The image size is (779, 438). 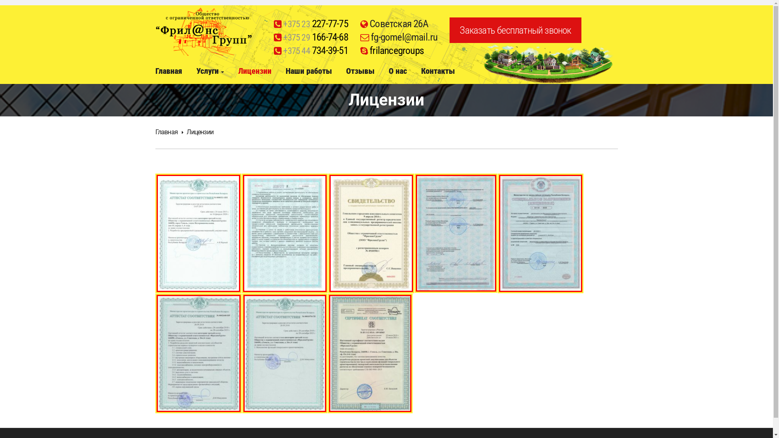 What do you see at coordinates (404, 37) in the screenshot?
I see `fg-gomel@mail.ru` at bounding box center [404, 37].